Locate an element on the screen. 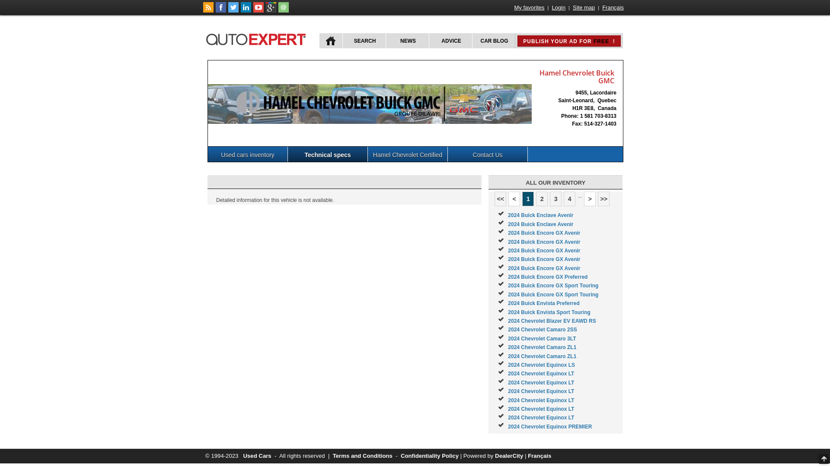 This screenshot has height=466, width=830. 2024 Buick Encore GX Sport Touring is located at coordinates (553, 295).